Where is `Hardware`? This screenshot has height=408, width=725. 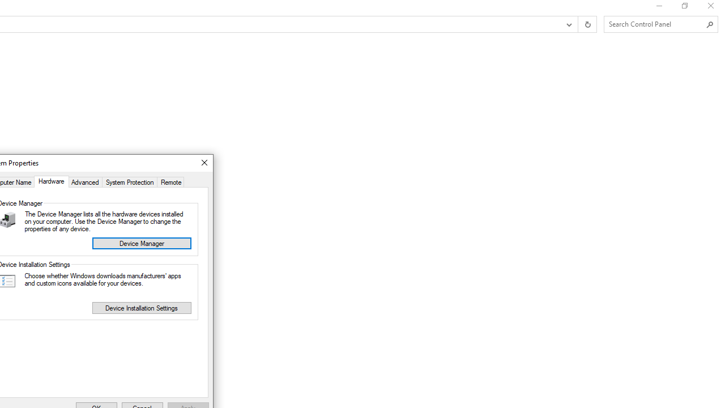 Hardware is located at coordinates (51, 181).